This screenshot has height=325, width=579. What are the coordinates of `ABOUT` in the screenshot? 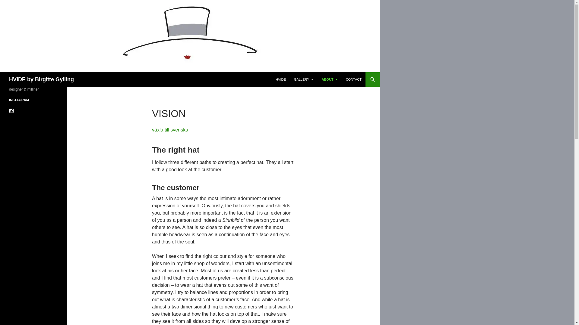 It's located at (329, 79).